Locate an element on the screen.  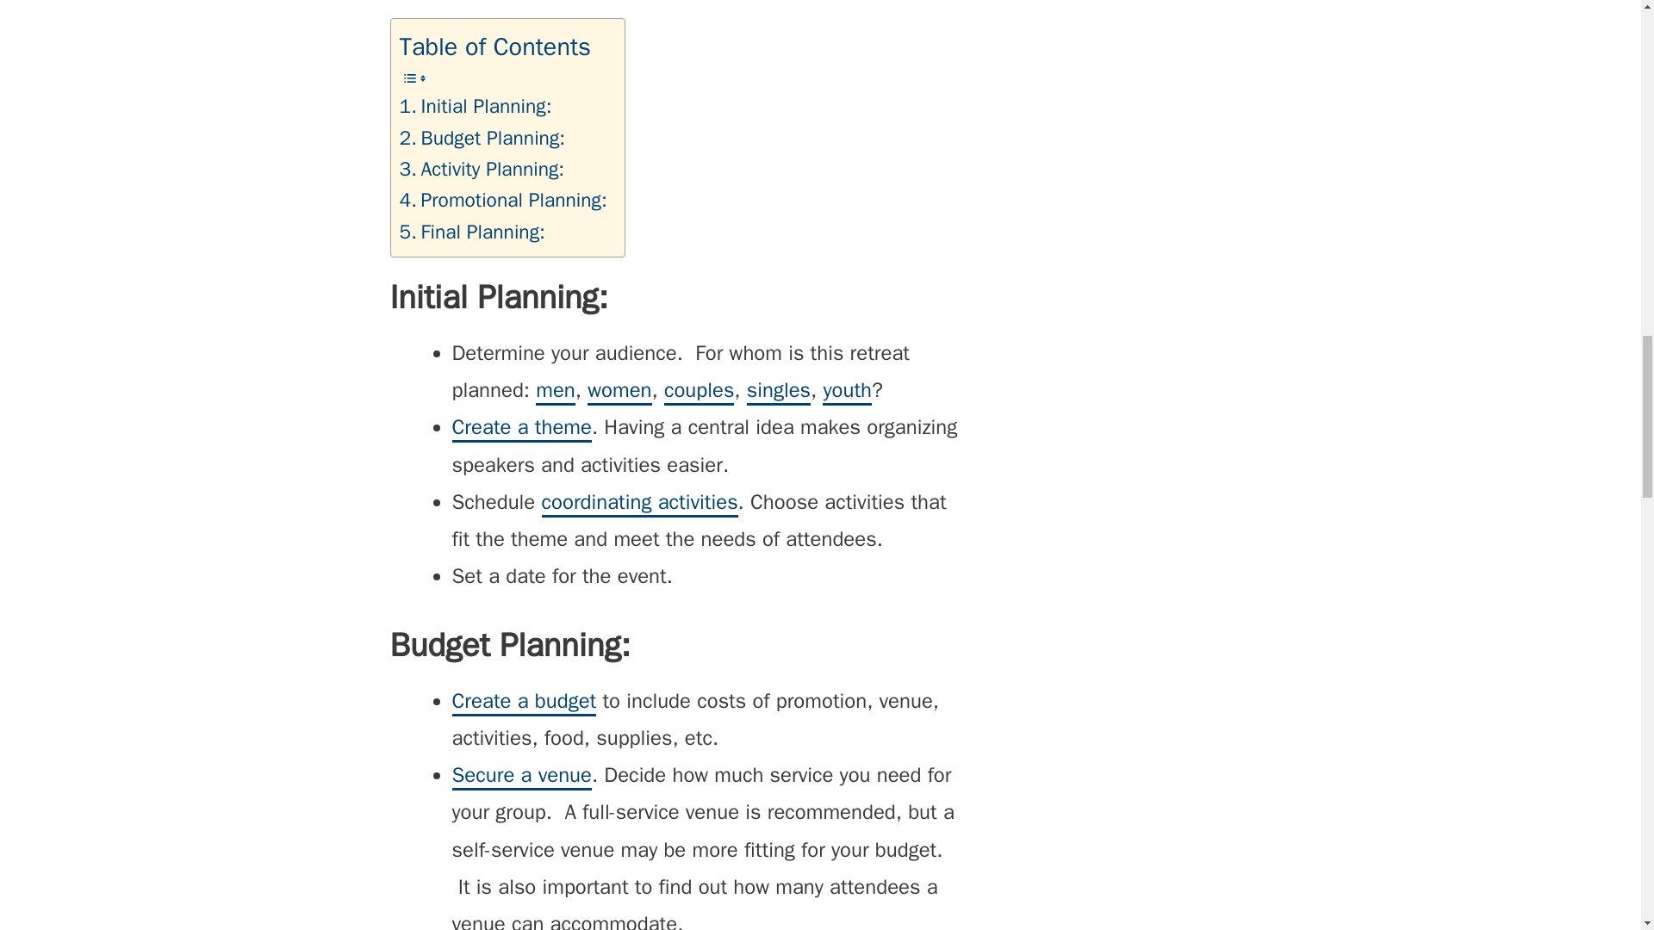
Budget Planning: is located at coordinates (482, 138).